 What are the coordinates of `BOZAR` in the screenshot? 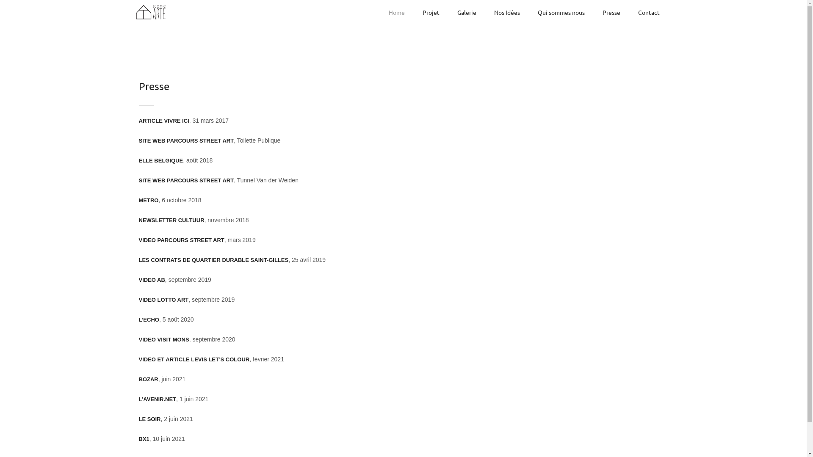 It's located at (149, 379).